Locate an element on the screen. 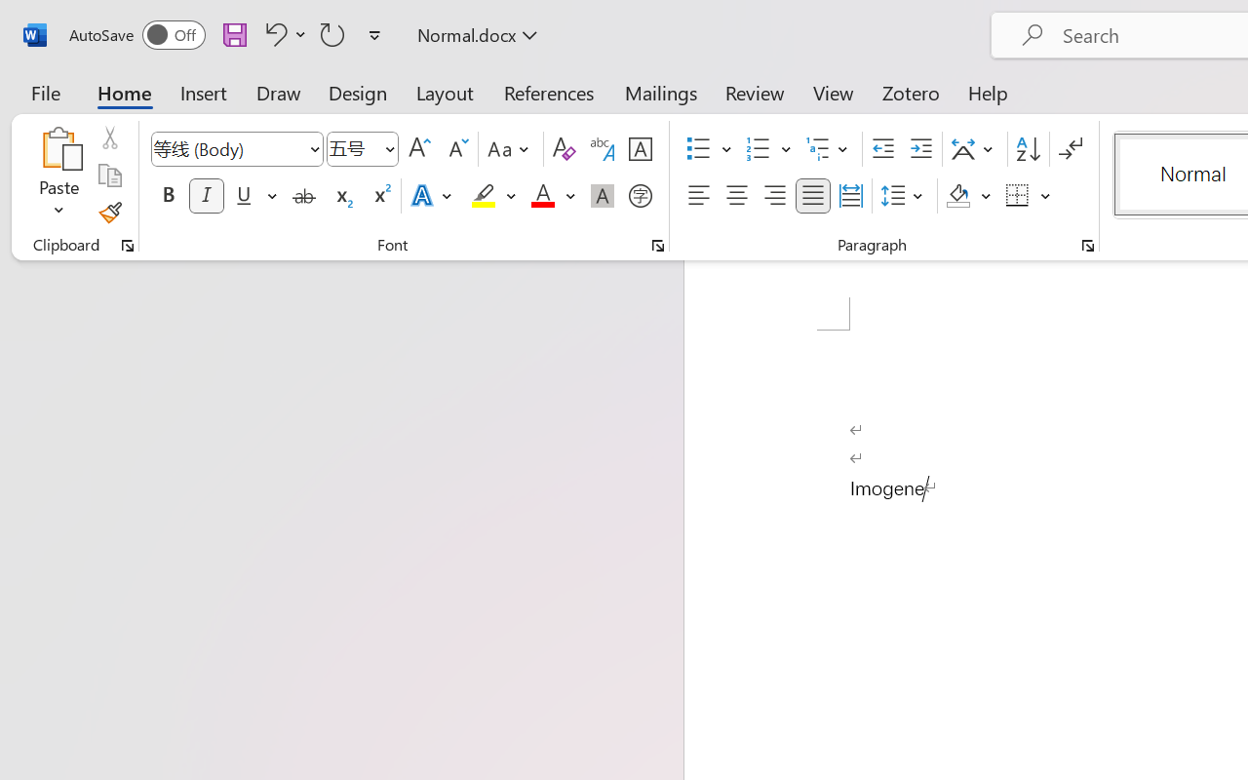 The image size is (1248, 780). Multilevel List is located at coordinates (829, 149).